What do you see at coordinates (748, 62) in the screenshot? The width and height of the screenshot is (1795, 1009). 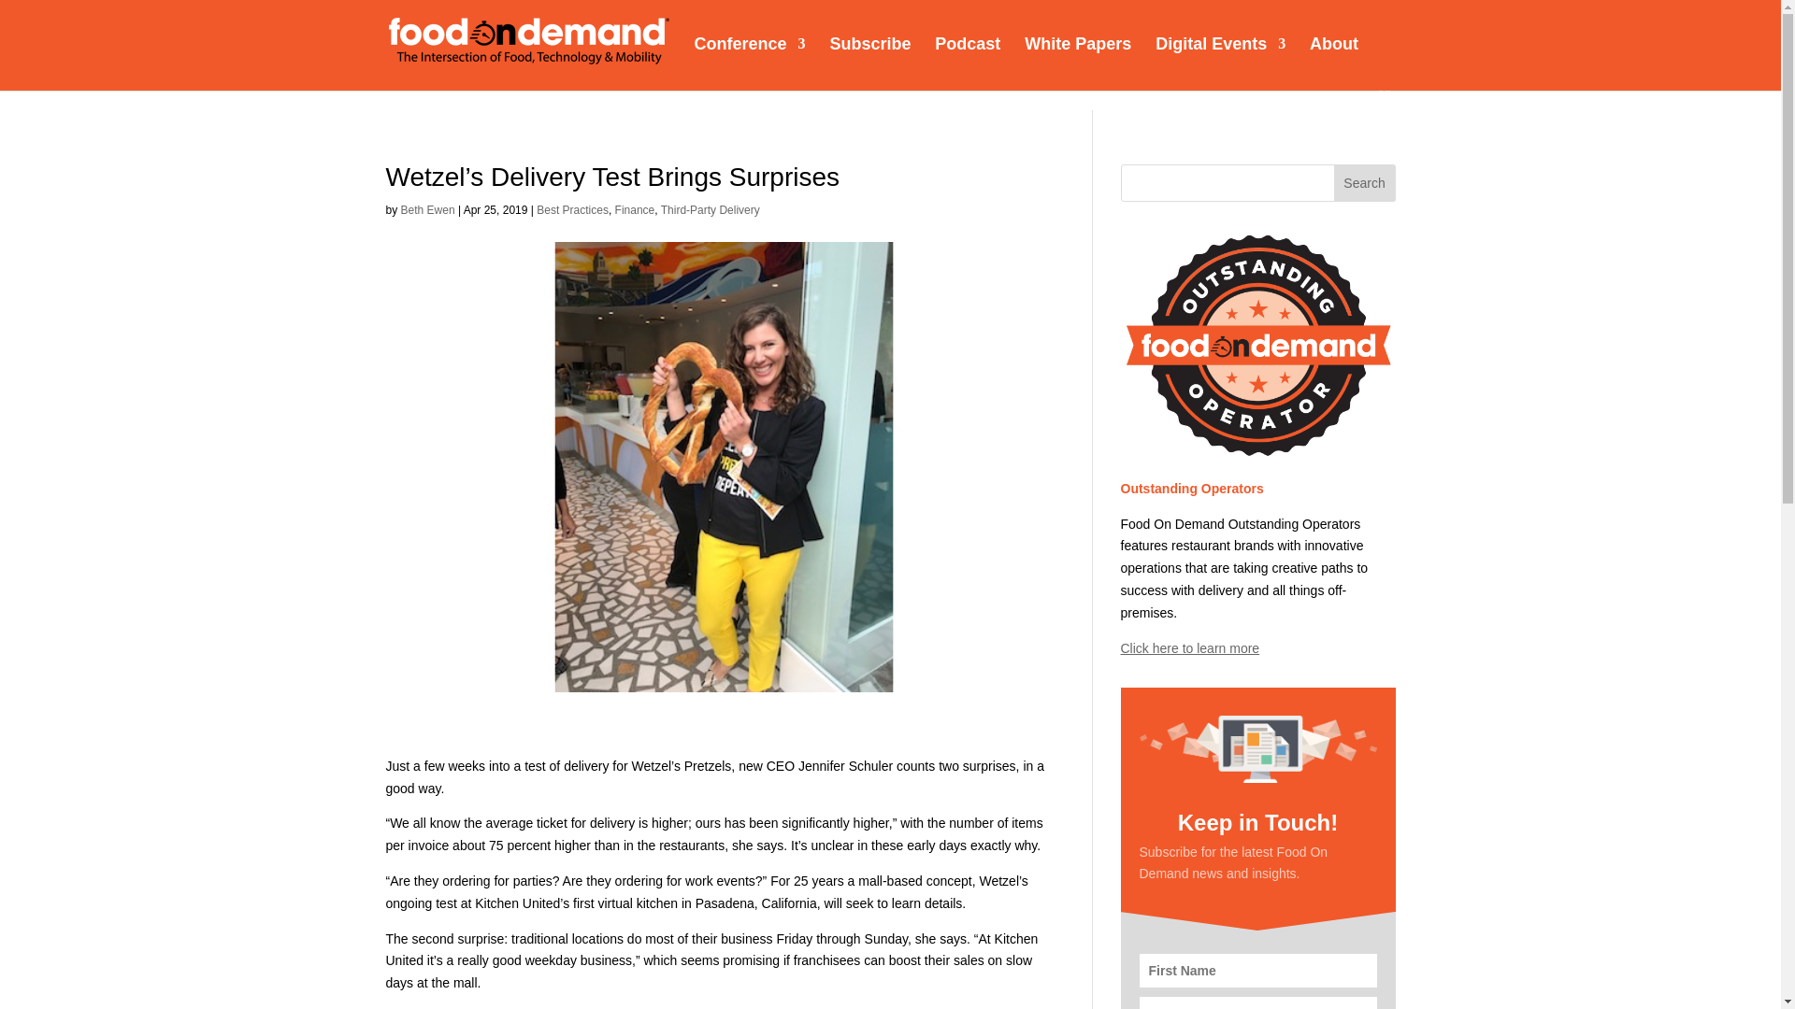 I see `Conference` at bounding box center [748, 62].